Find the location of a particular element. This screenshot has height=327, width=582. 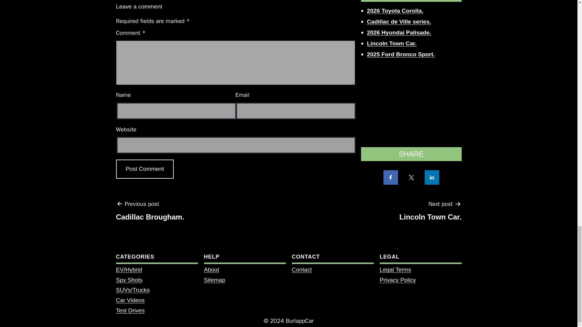

Legal Terms is located at coordinates (211, 269).